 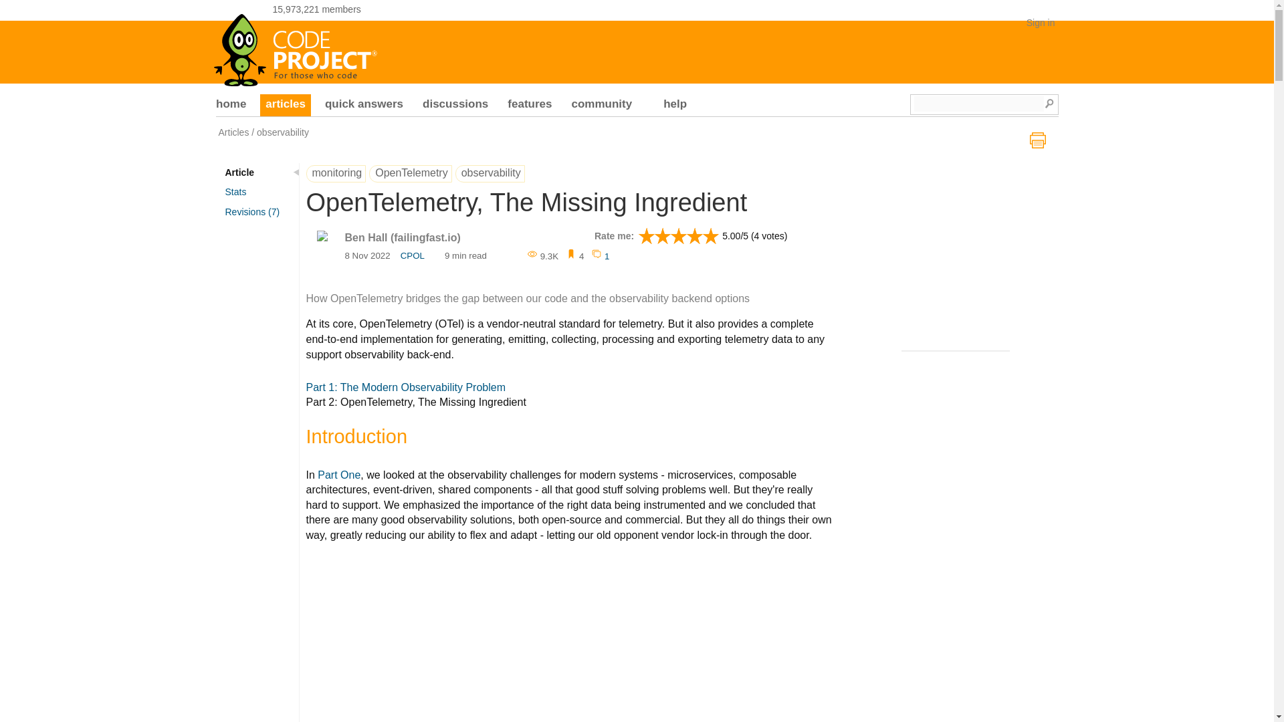 I want to click on CodeProject, so click(x=296, y=45).